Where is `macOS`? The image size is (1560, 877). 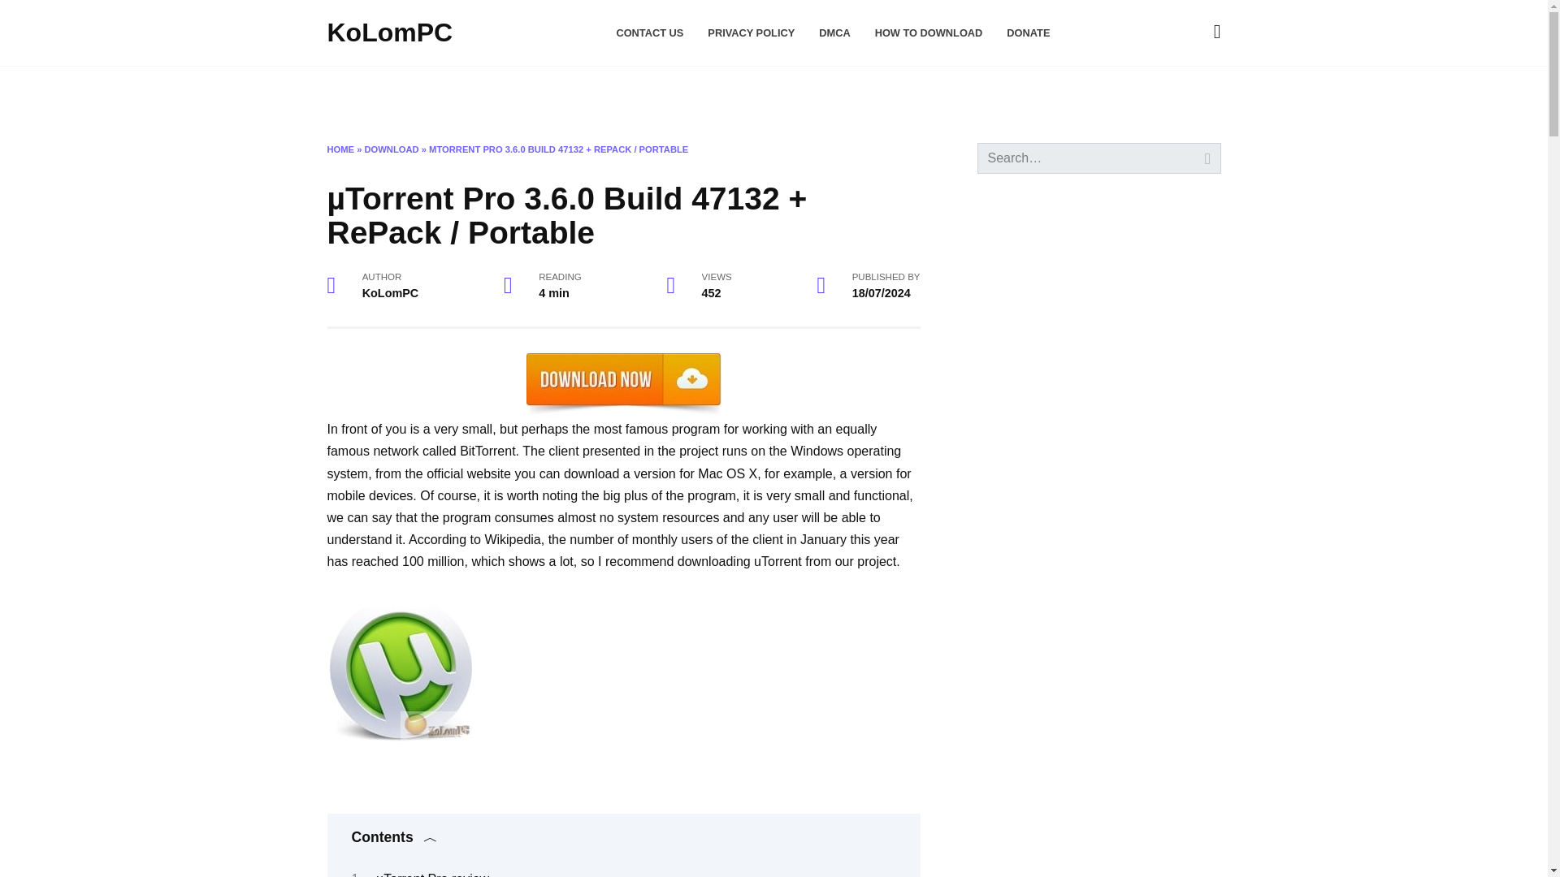
macOS is located at coordinates (414, 93).